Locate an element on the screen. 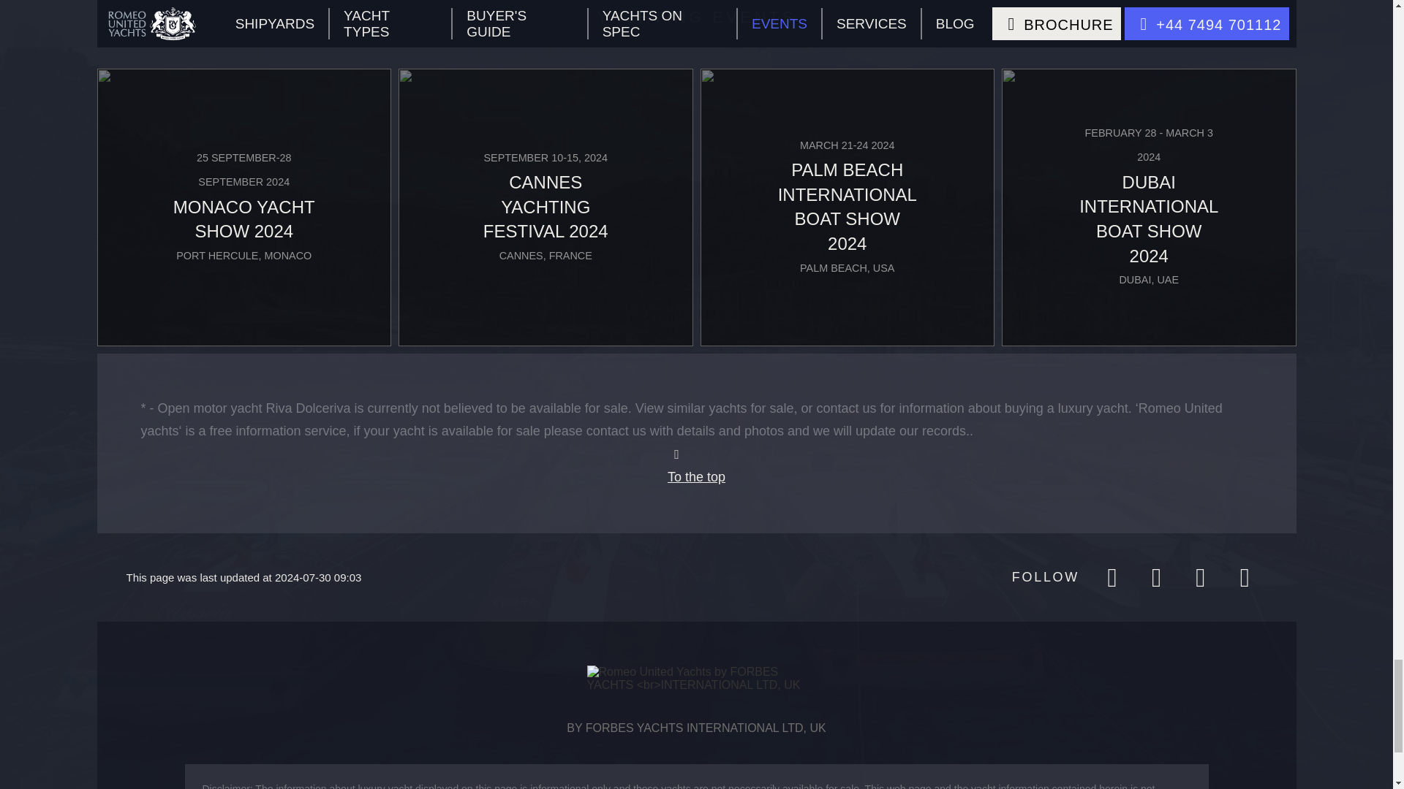  Twitter is located at coordinates (1200, 577).